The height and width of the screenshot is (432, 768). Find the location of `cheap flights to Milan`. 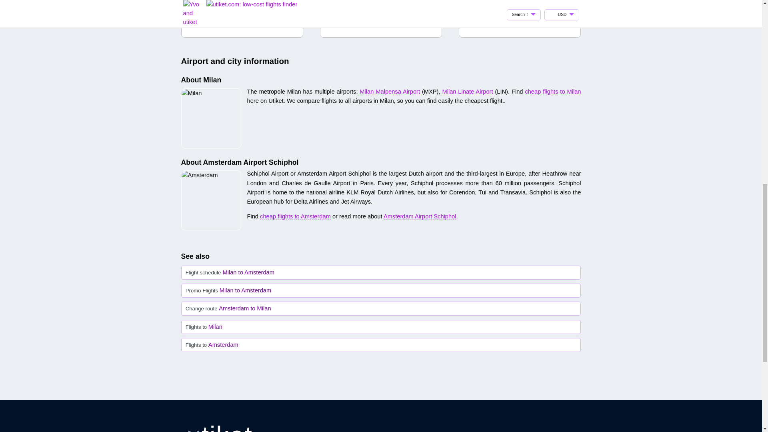

cheap flights to Milan is located at coordinates (552, 91).